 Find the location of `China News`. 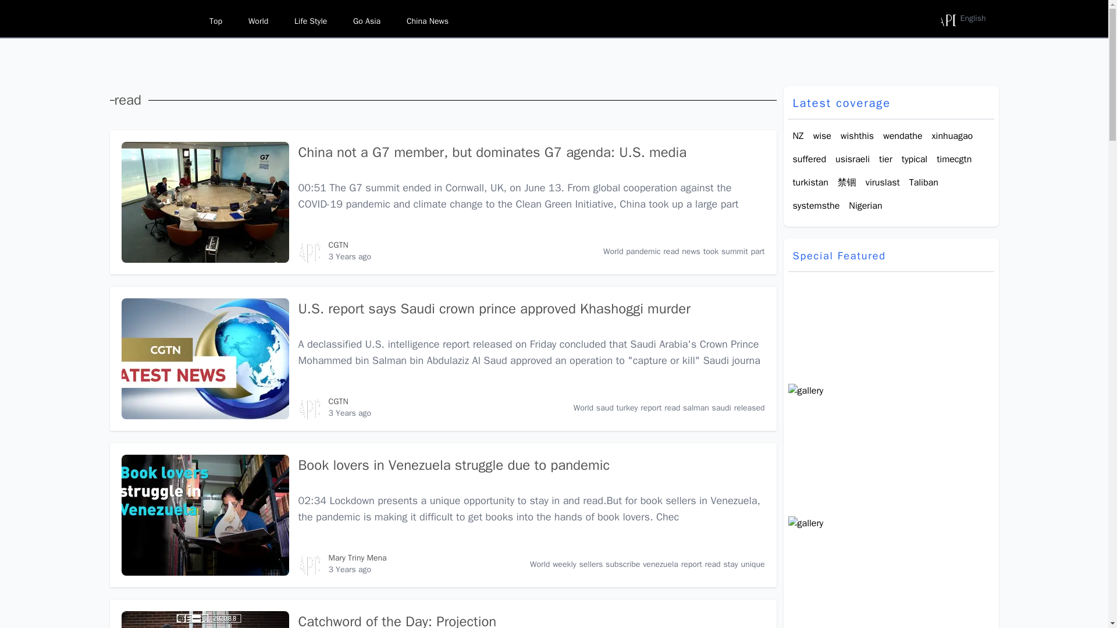

China News is located at coordinates (428, 21).